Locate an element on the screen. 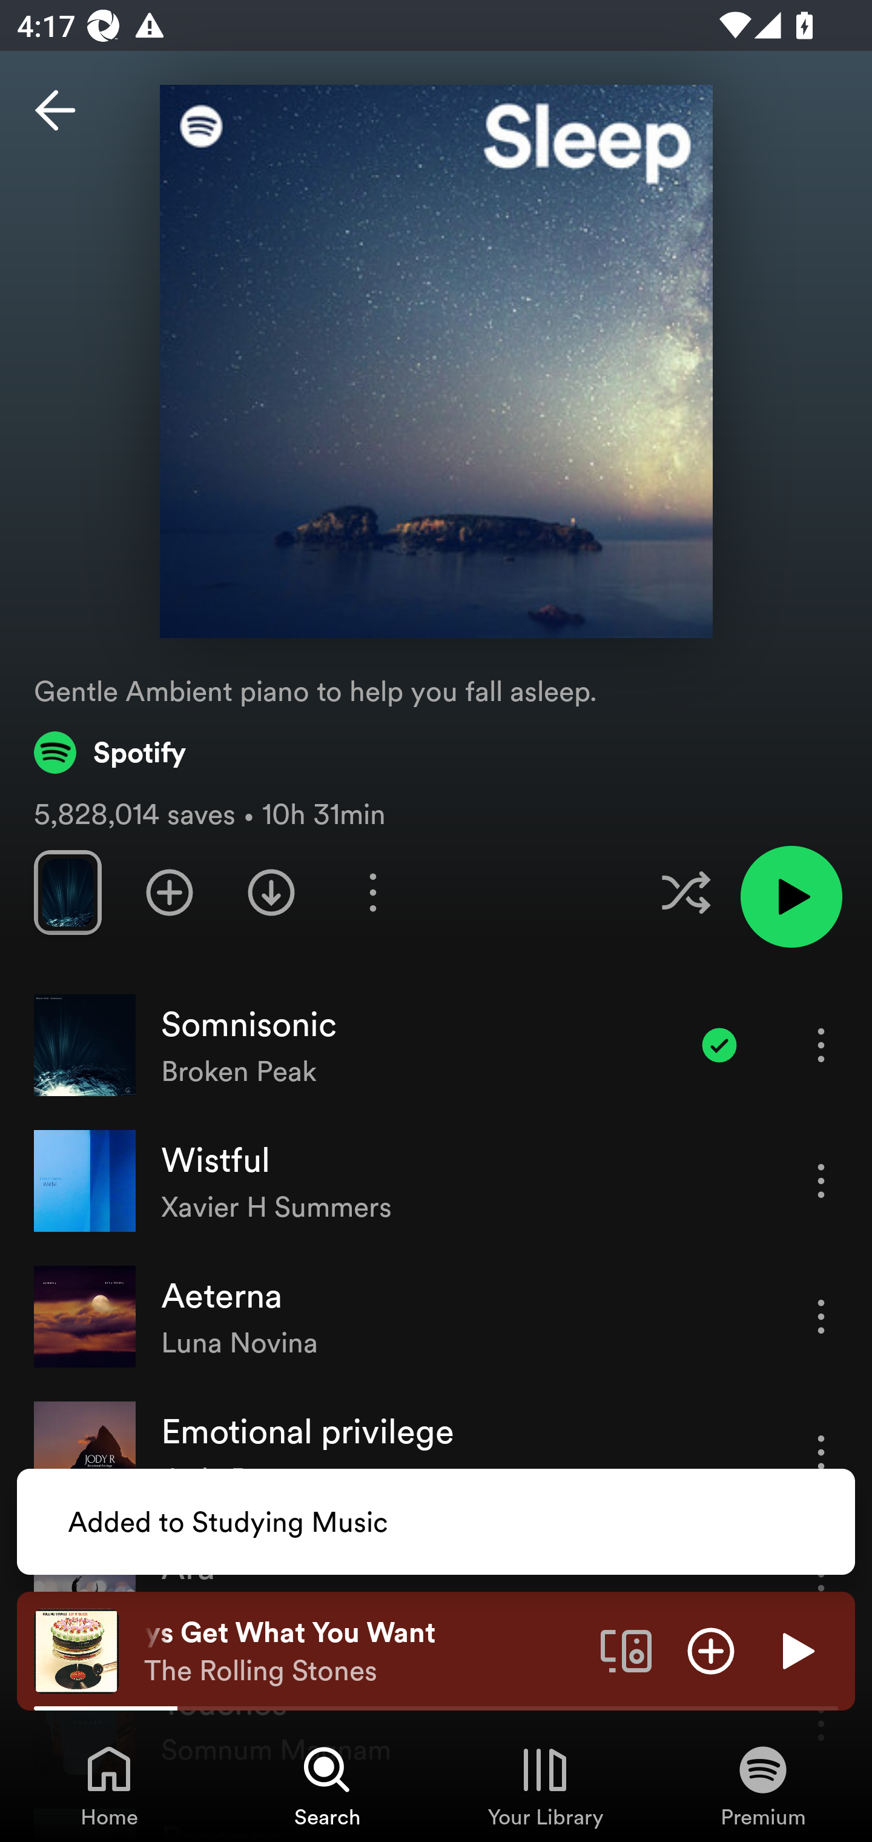 The width and height of the screenshot is (872, 1842). Search, Tab 2 of 4 Search Search is located at coordinates (327, 1785).